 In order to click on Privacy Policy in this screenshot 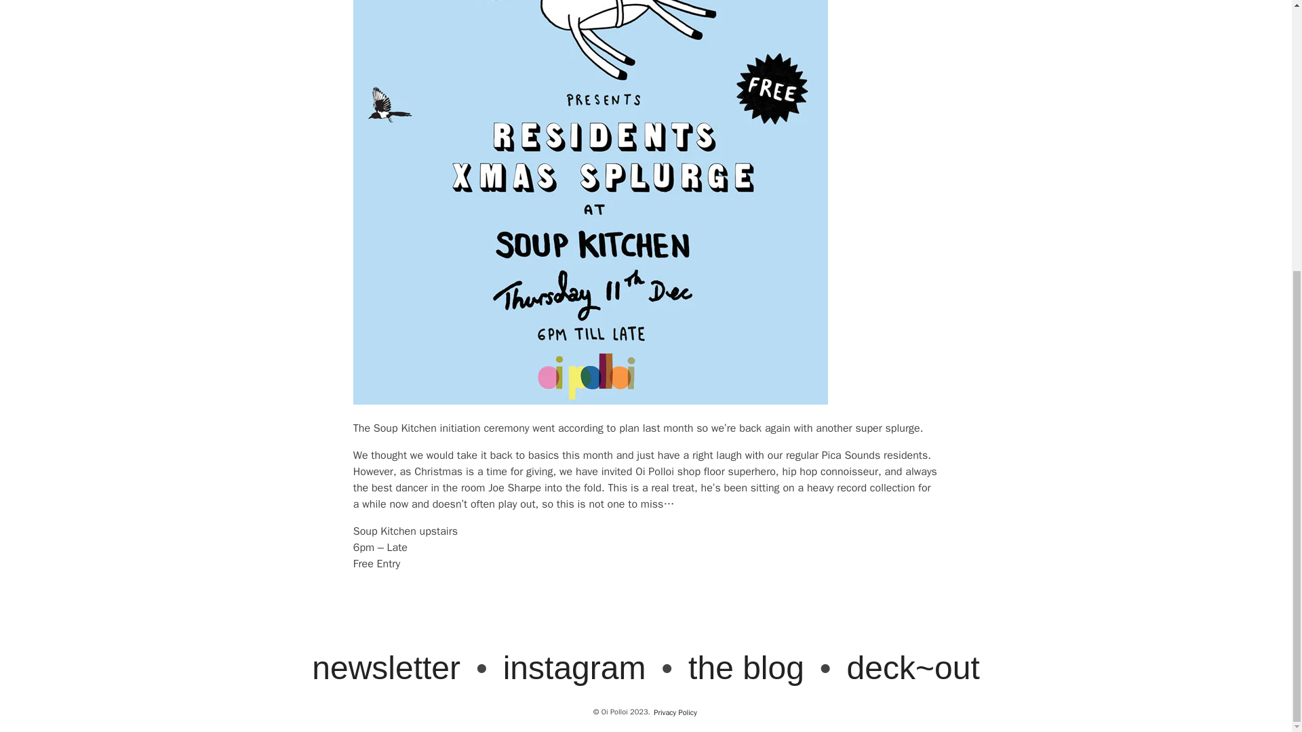, I will do `click(675, 712)`.